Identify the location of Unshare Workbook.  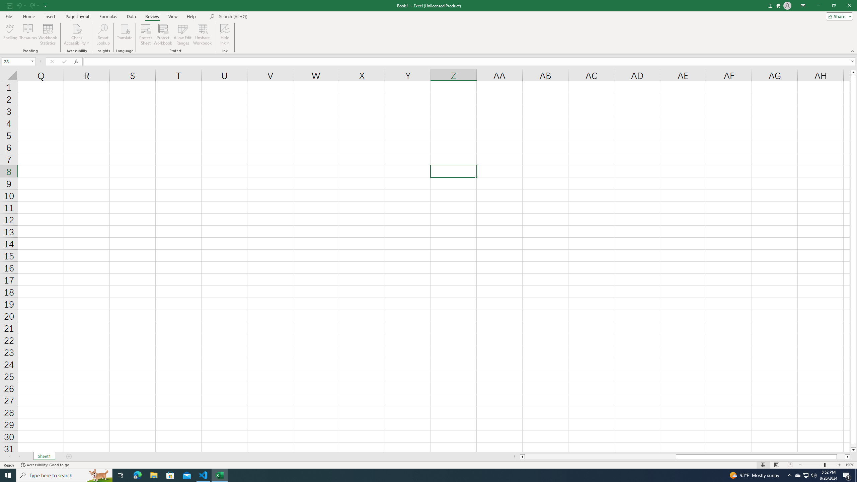
(203, 34).